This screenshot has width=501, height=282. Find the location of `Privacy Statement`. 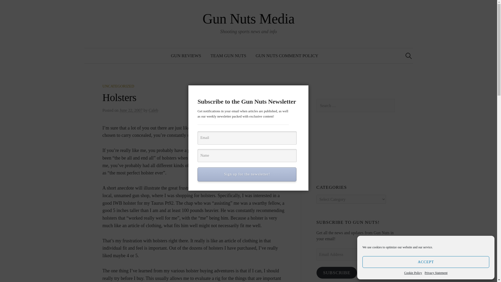

Privacy Statement is located at coordinates (436, 273).